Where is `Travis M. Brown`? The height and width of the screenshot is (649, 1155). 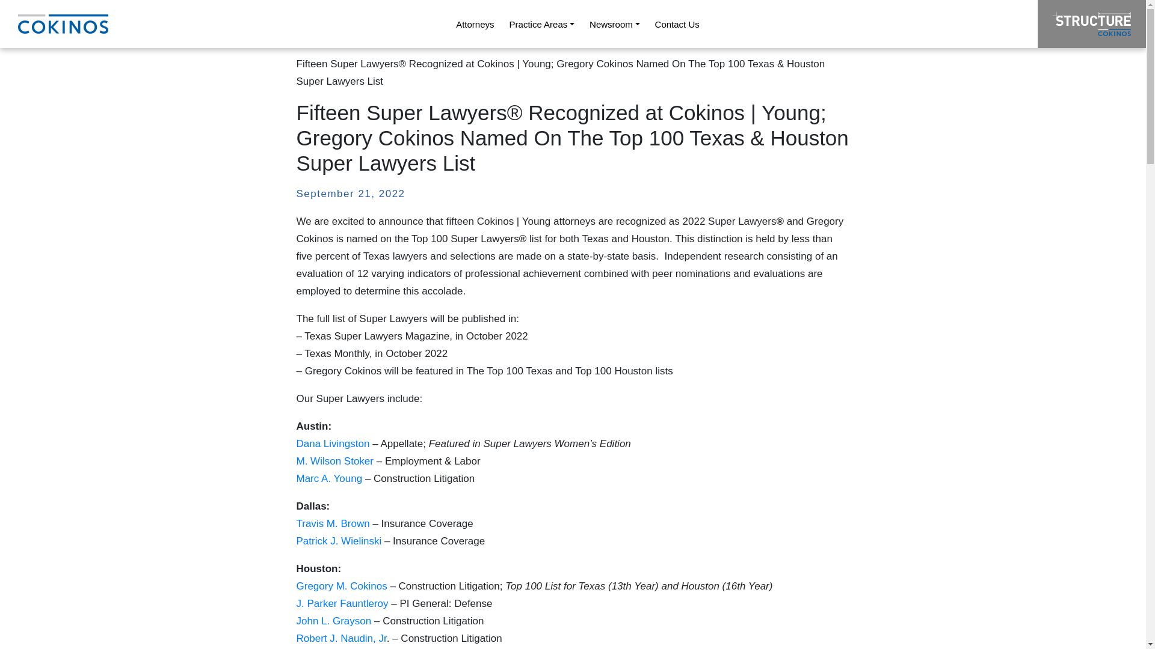 Travis M. Brown is located at coordinates (333, 523).